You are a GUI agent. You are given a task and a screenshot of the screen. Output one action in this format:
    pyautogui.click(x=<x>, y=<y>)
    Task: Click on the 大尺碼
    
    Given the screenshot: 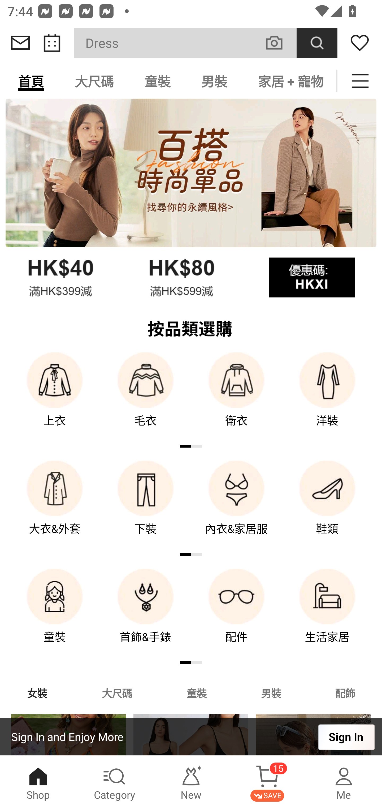 What is the action you would take?
    pyautogui.click(x=94, y=81)
    